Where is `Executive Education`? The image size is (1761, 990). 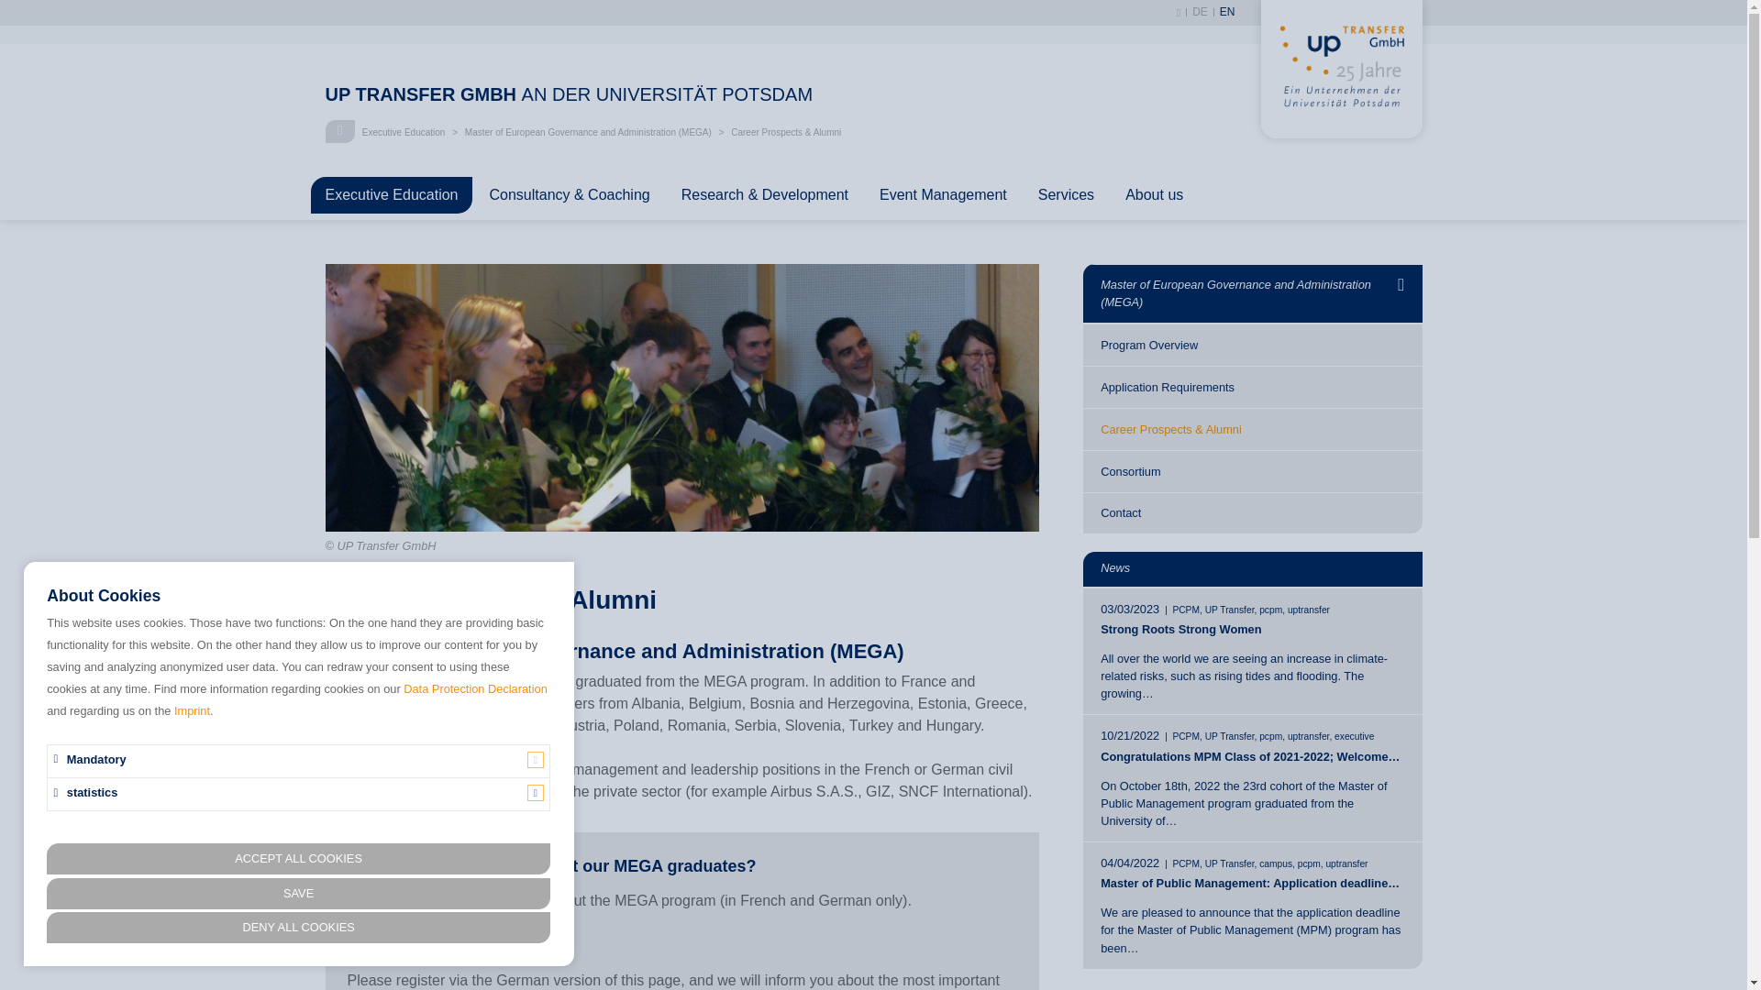
Executive Education is located at coordinates (404, 132).